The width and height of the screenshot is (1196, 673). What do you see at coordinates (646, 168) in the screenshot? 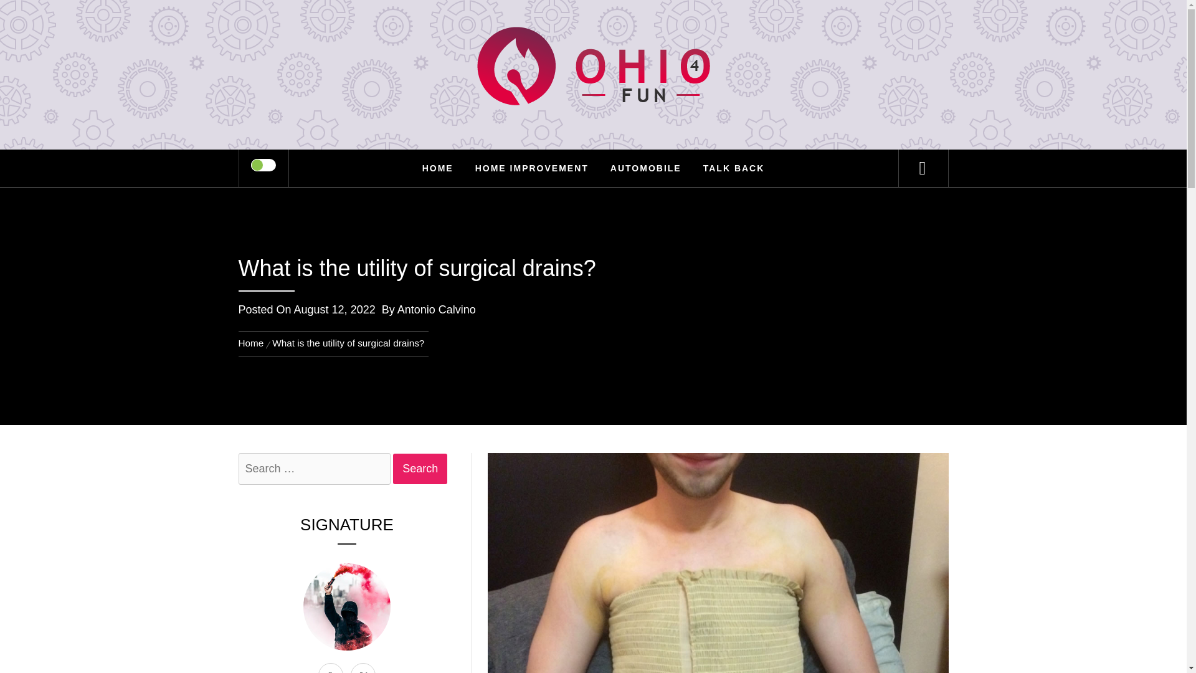
I see `AUTOMOBILE` at bounding box center [646, 168].